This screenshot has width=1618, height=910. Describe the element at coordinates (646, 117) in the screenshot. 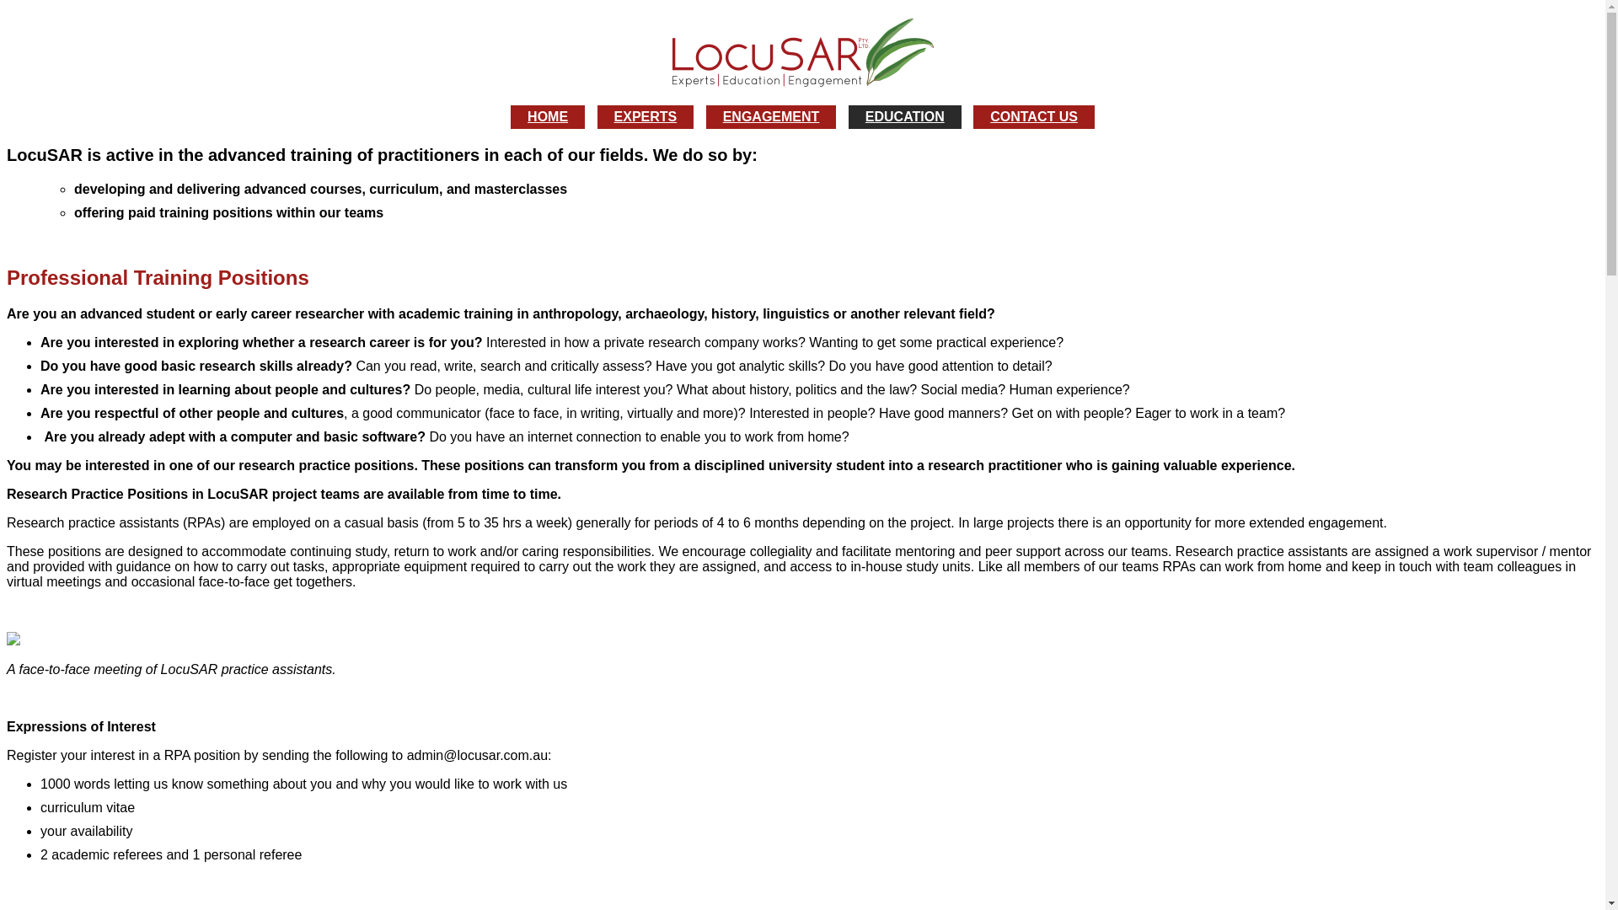

I see `EXPERTS` at that location.